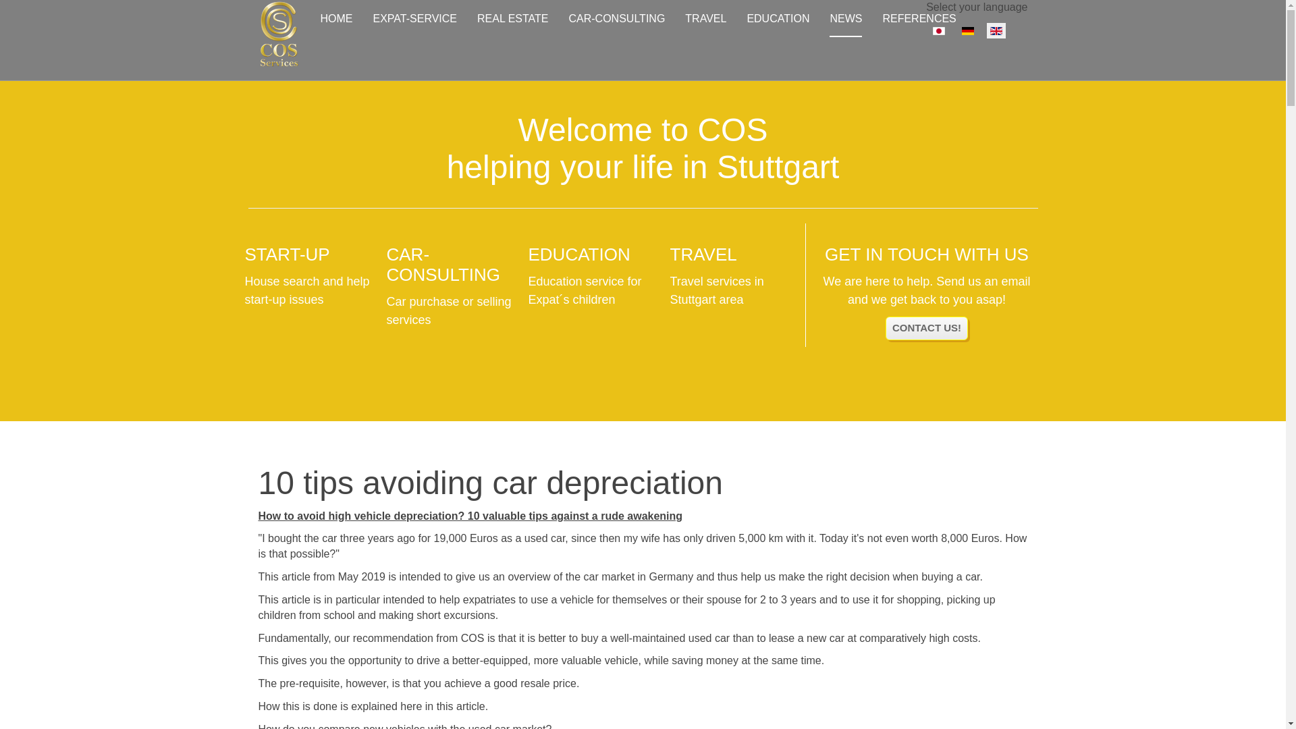 Image resolution: width=1296 pixels, height=729 pixels. I want to click on REFERENCES, so click(919, 19).